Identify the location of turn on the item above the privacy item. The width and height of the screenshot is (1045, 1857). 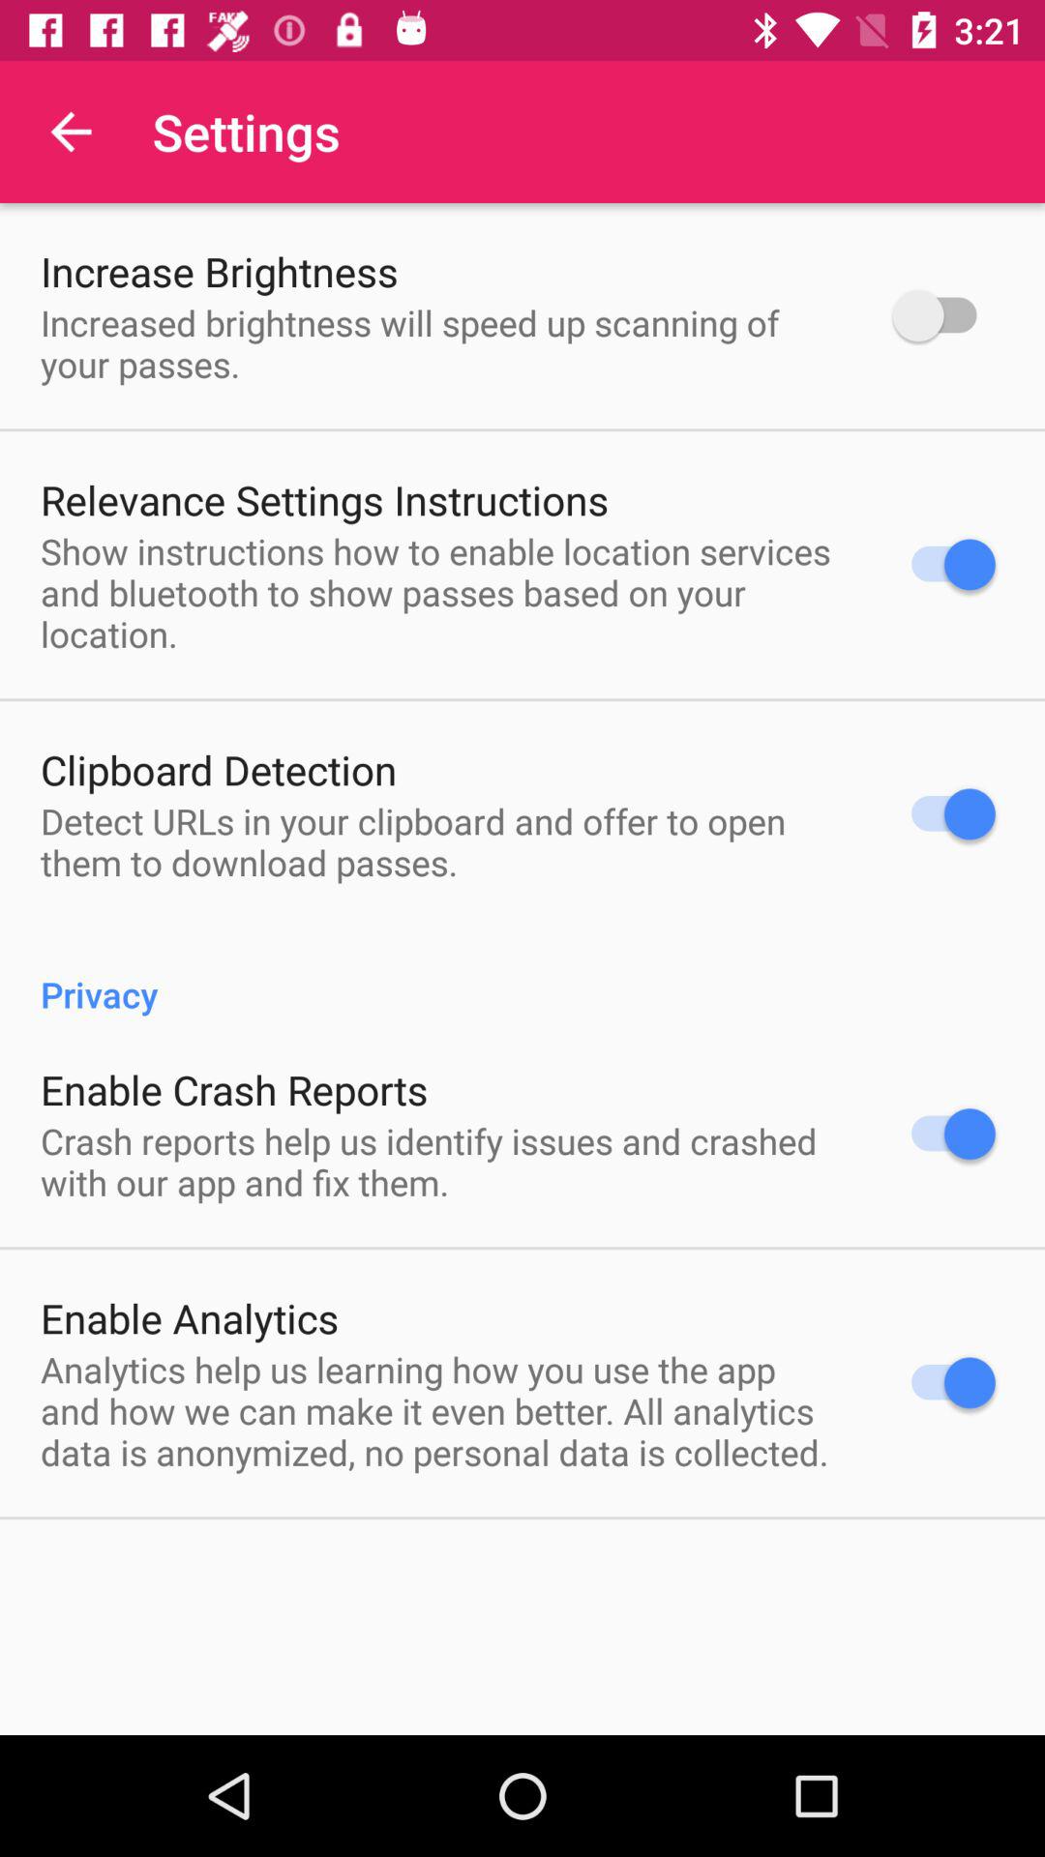
(441, 841).